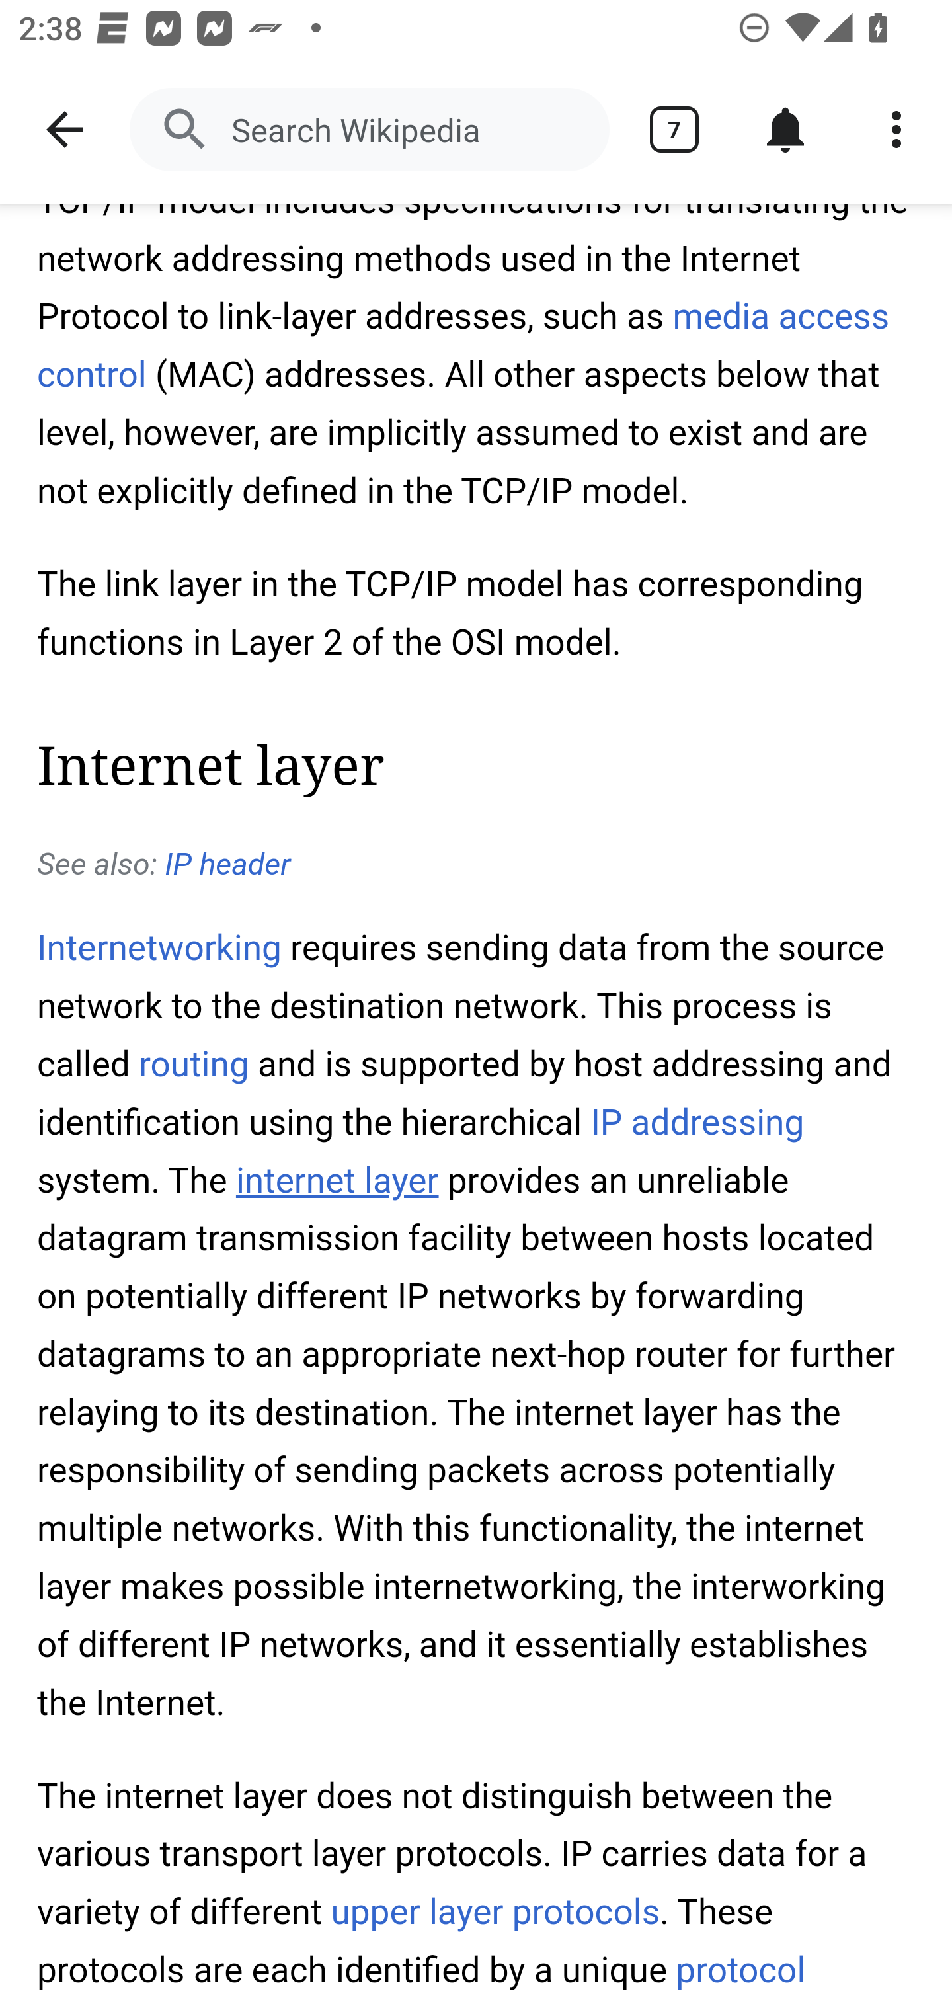  Describe the element at coordinates (369, 130) in the screenshot. I see `Search Wikipedia` at that location.